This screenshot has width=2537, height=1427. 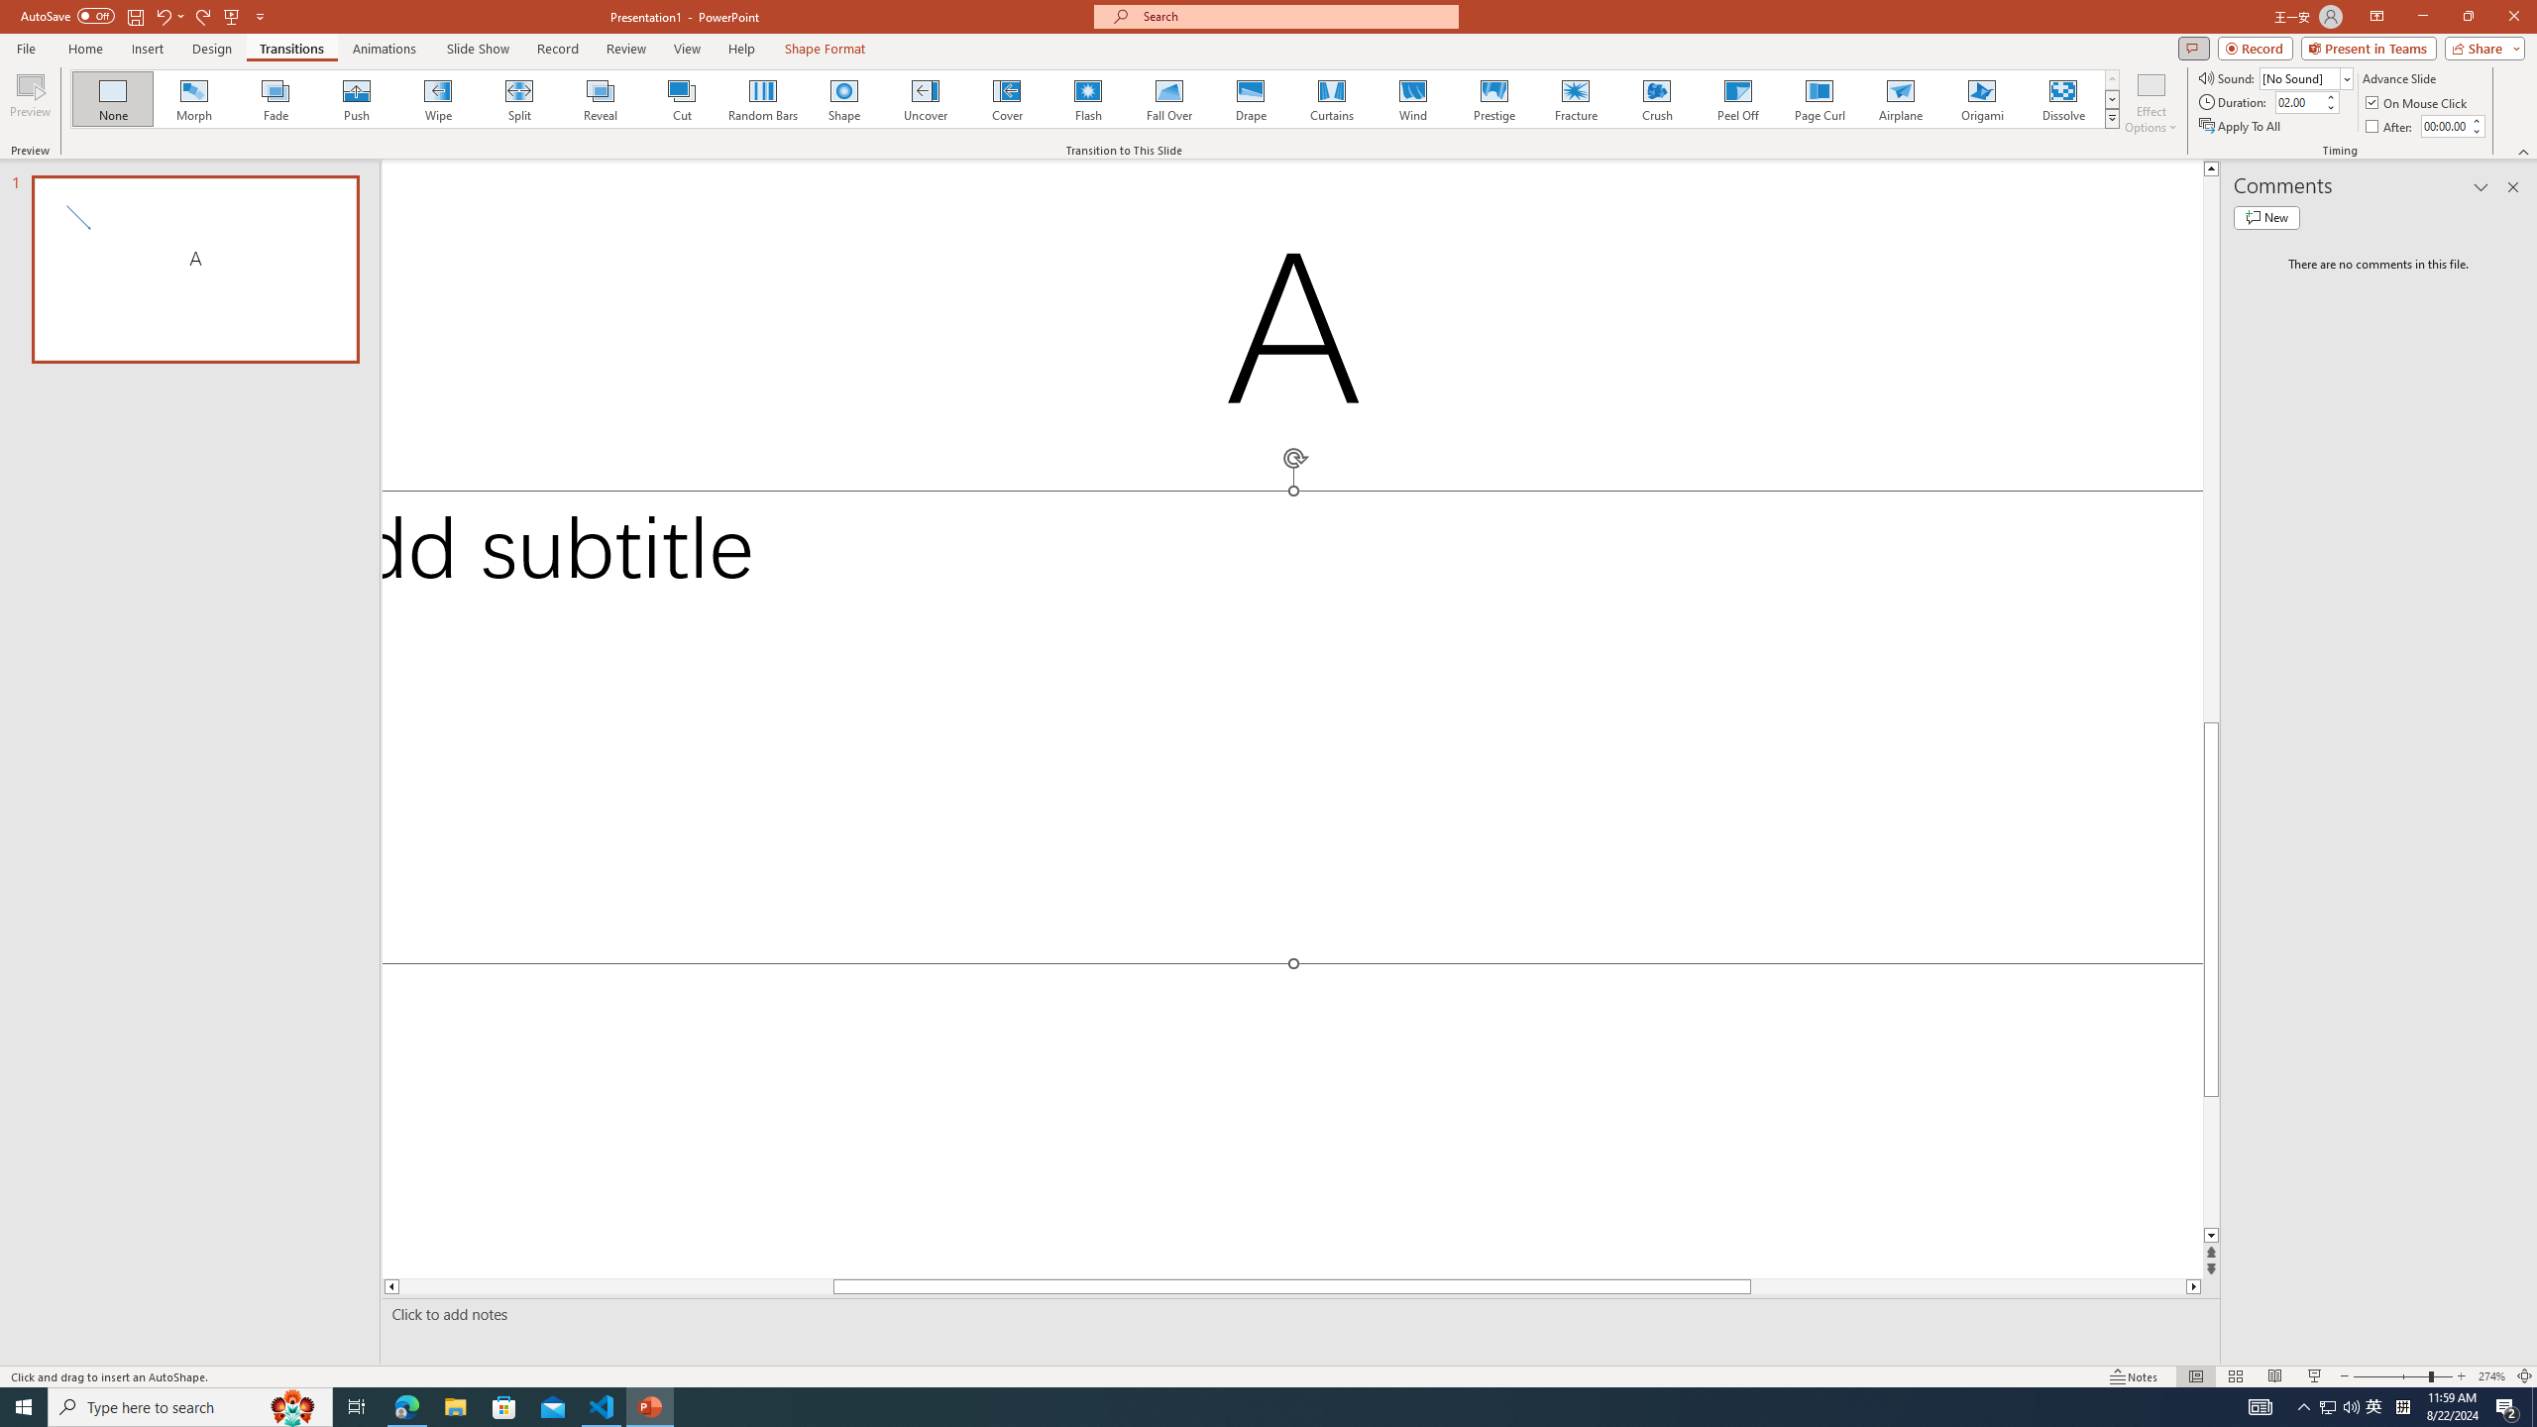 I want to click on Morph, so click(x=195, y=99).